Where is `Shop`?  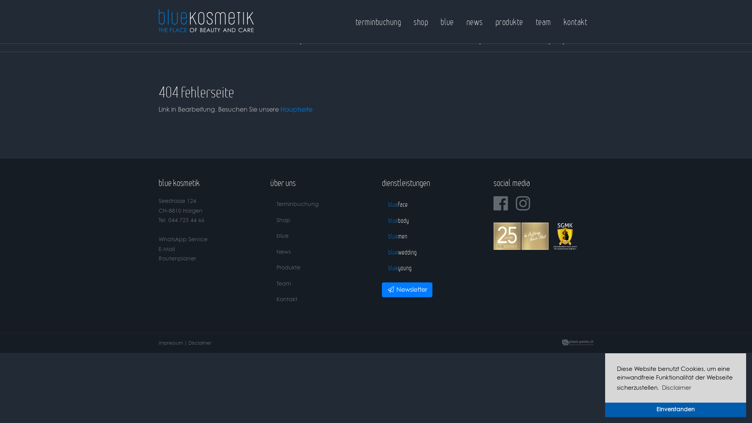
Shop is located at coordinates (320, 221).